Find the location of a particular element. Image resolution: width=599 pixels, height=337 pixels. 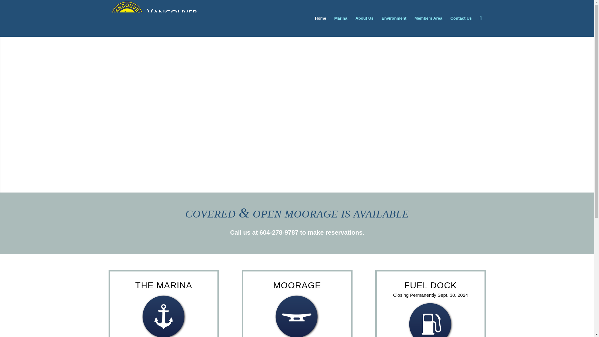

Environment is located at coordinates (394, 18).